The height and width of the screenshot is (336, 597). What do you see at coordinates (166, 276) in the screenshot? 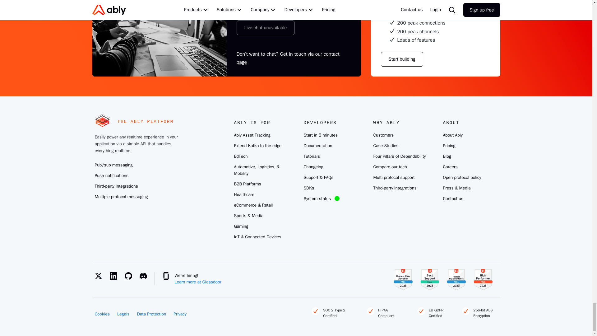
I see `Ably reviews on glassdoor` at bounding box center [166, 276].